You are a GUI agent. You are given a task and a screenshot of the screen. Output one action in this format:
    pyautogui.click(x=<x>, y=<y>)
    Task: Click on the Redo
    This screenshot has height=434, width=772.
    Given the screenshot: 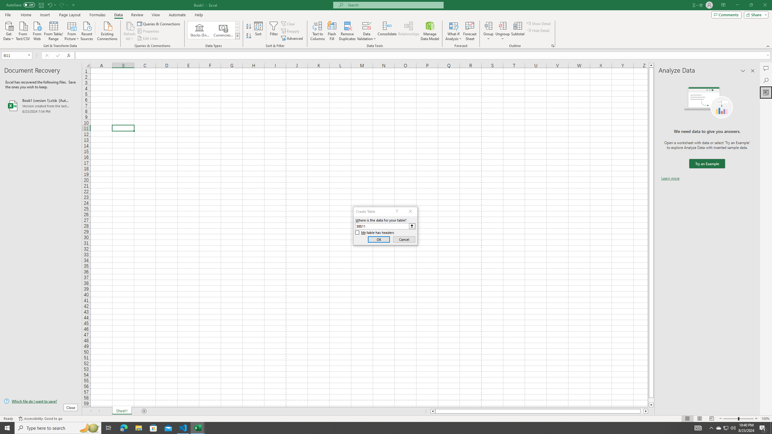 What is the action you would take?
    pyautogui.click(x=62, y=5)
    